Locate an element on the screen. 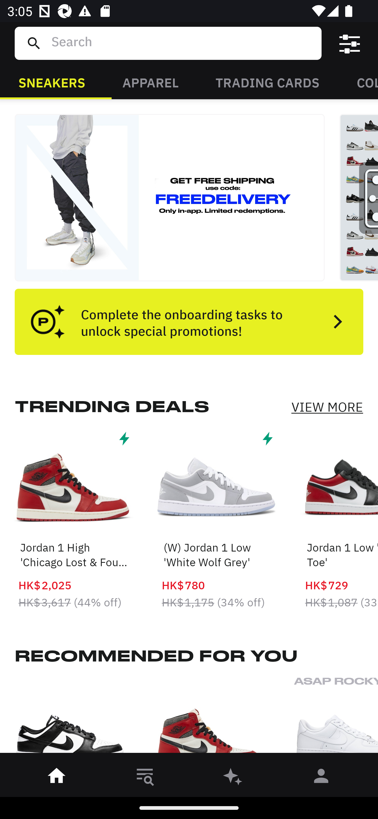 This screenshot has width=378, height=819. VIEW MORE is located at coordinates (327, 407).